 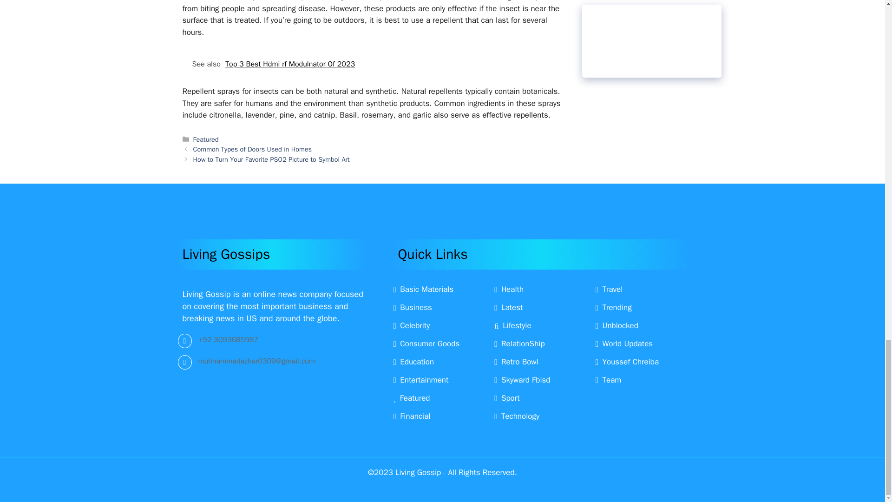 I want to click on Education, so click(x=413, y=362).